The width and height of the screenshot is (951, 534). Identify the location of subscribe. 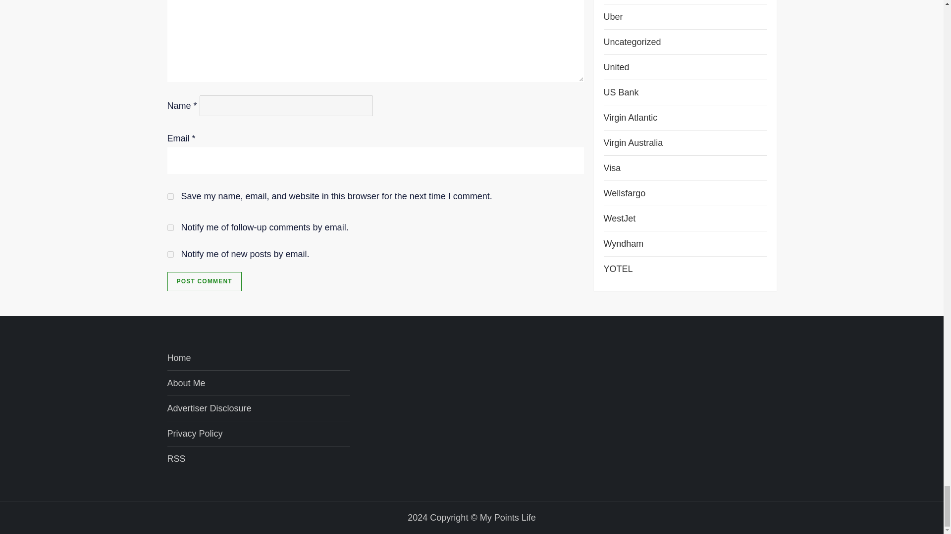
(170, 227).